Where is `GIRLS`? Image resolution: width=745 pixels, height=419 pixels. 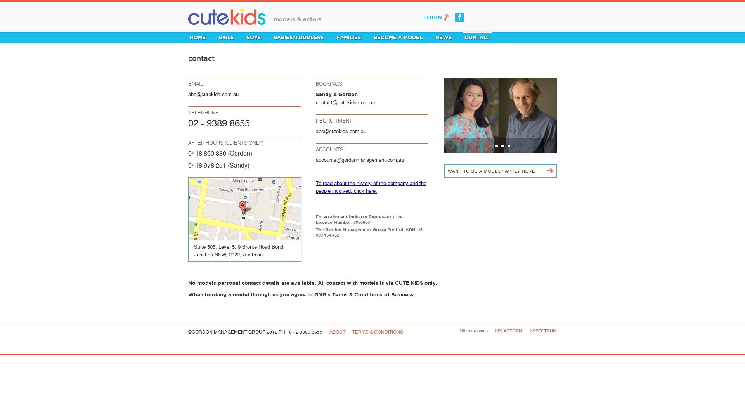
GIRLS is located at coordinates (226, 37).